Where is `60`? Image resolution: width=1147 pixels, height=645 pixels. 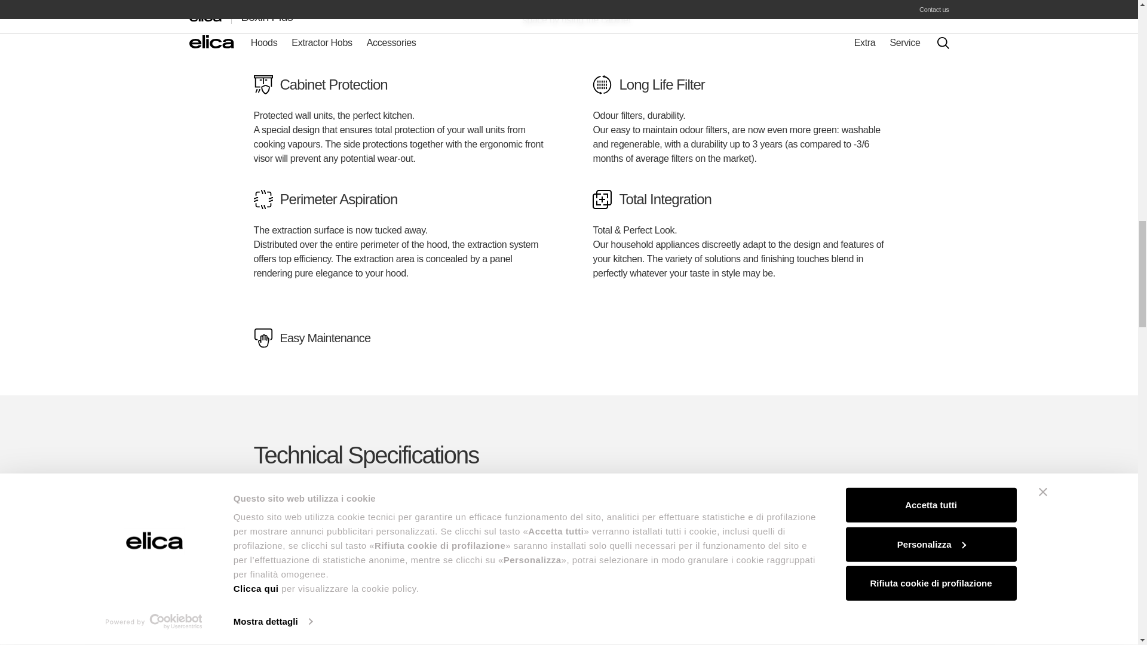
60 is located at coordinates (344, 507).